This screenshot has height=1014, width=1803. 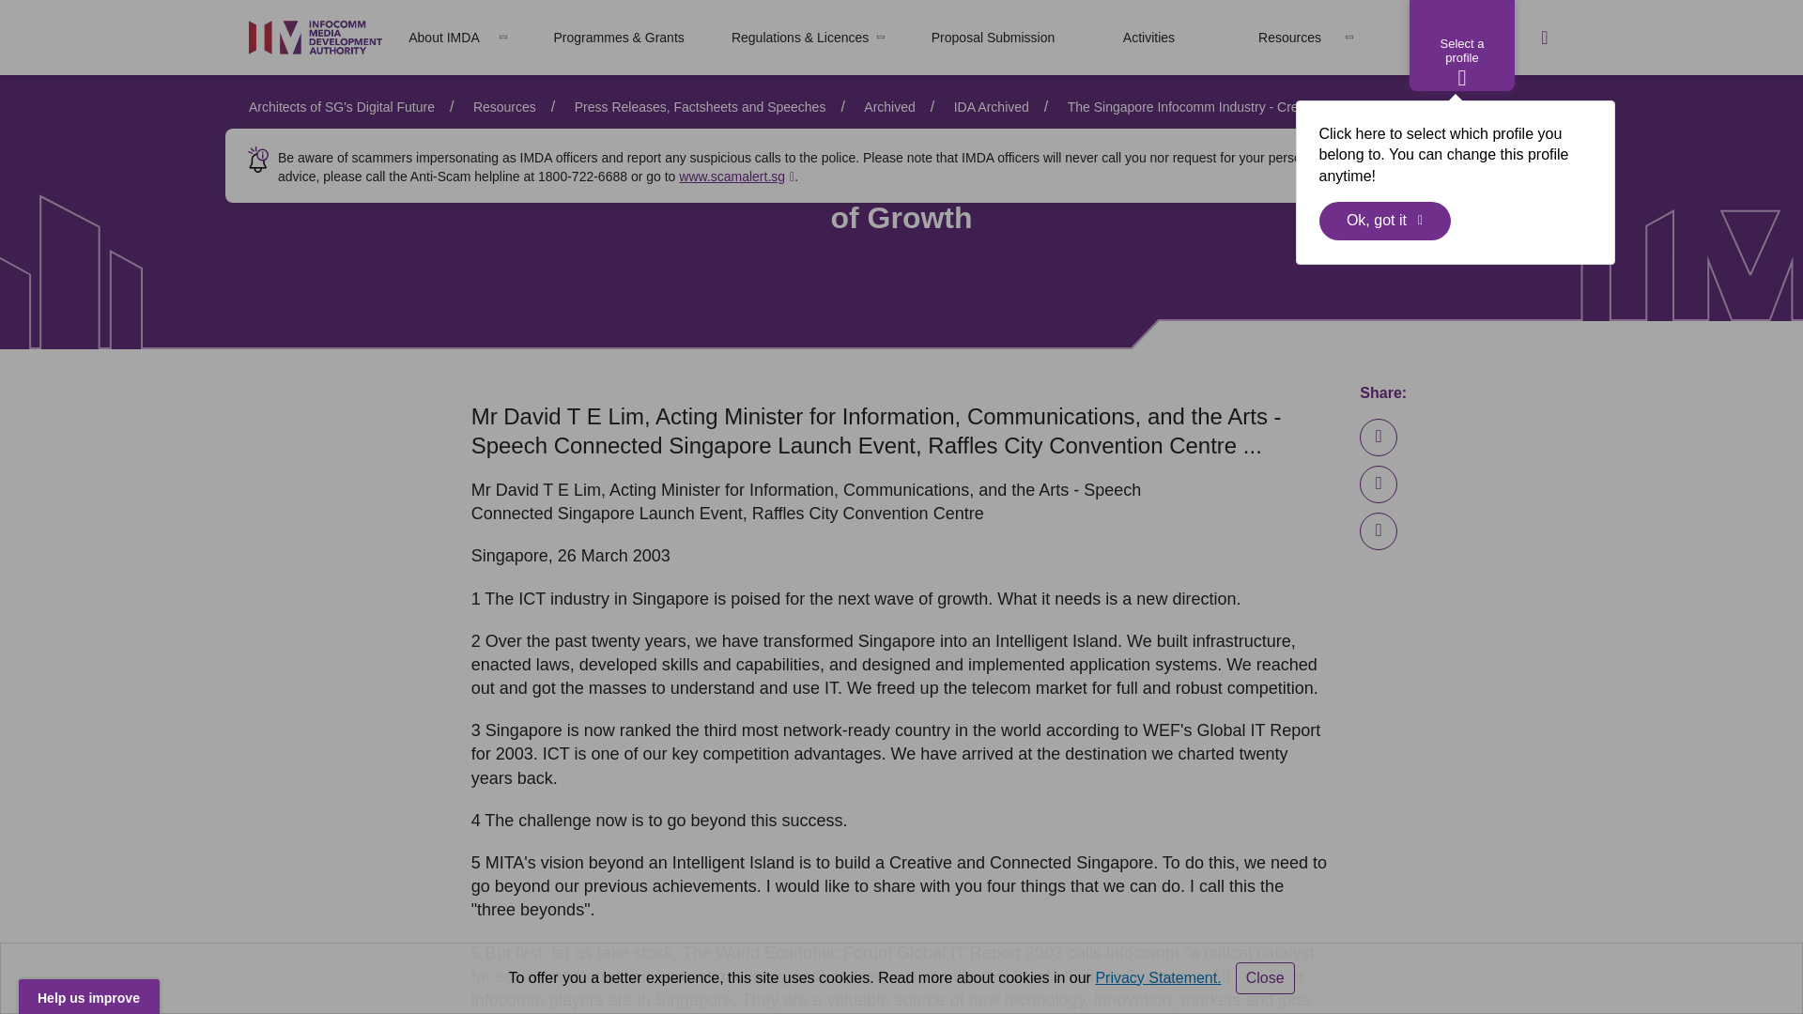 I want to click on Share to Twitter, so click(x=1379, y=531).